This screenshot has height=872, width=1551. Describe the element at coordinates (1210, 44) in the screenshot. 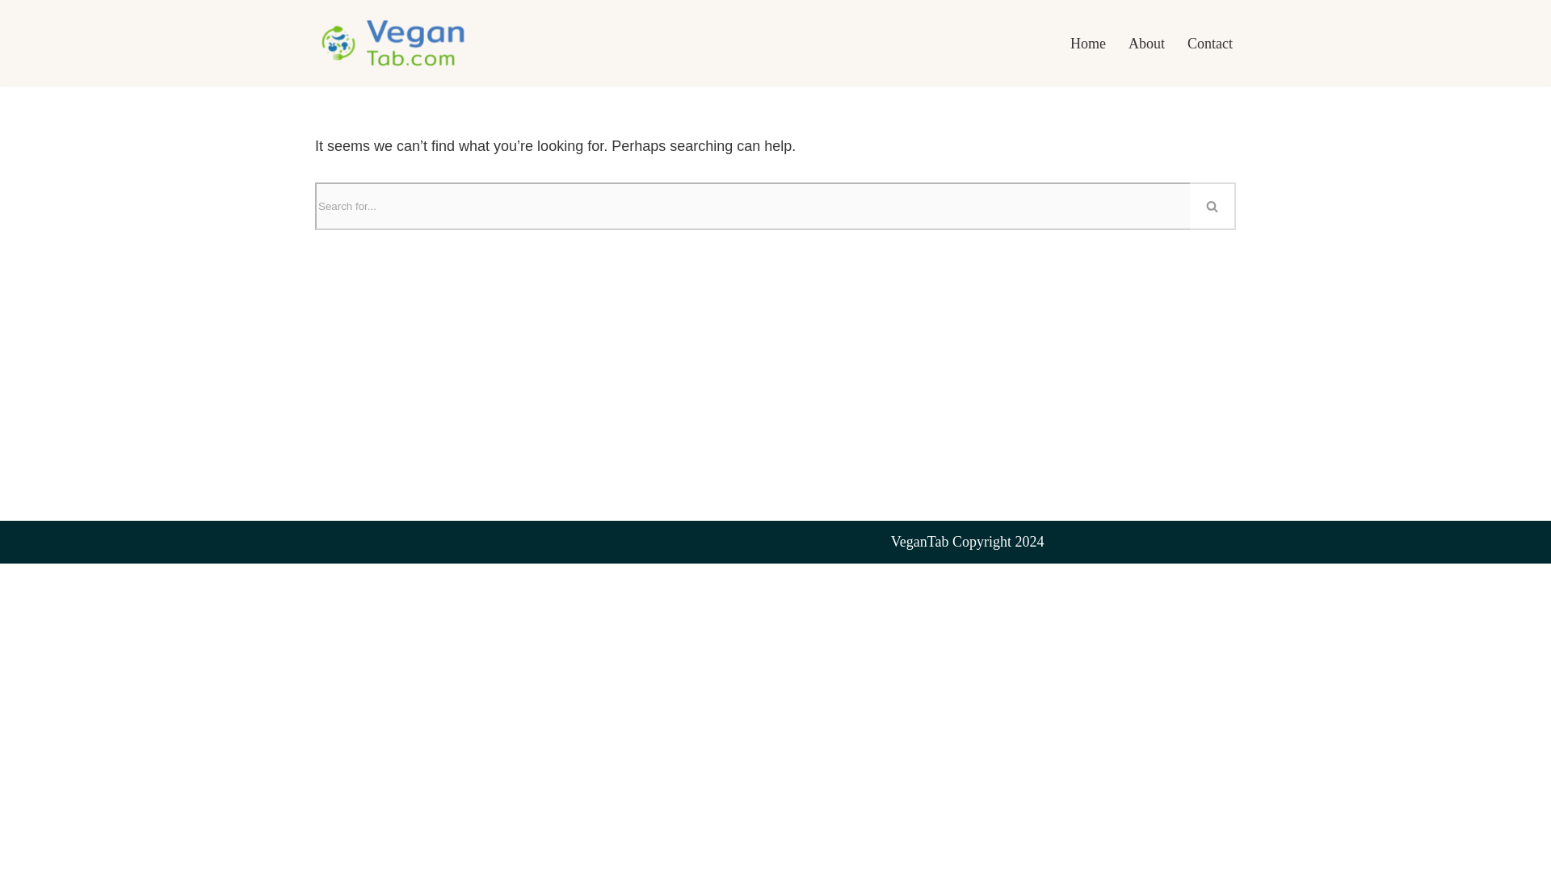

I see `Contact` at that location.